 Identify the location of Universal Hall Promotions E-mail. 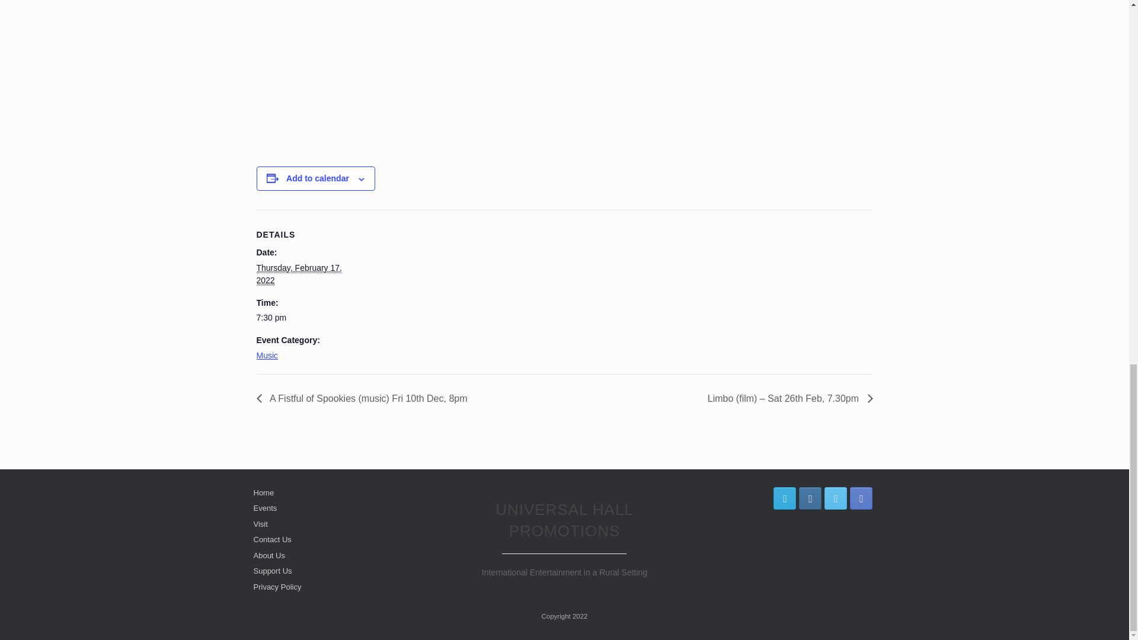
(785, 498).